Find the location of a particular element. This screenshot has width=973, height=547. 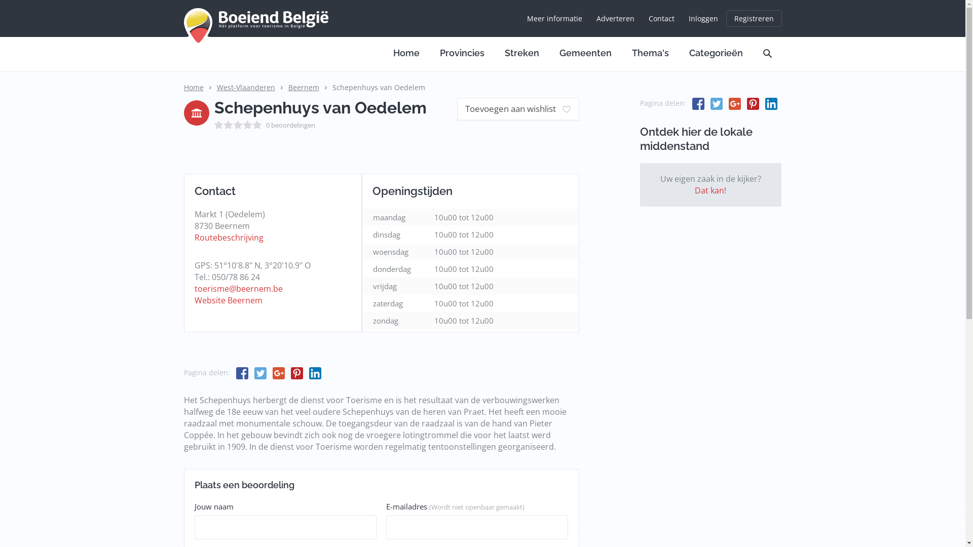

Streken is located at coordinates (522, 53).